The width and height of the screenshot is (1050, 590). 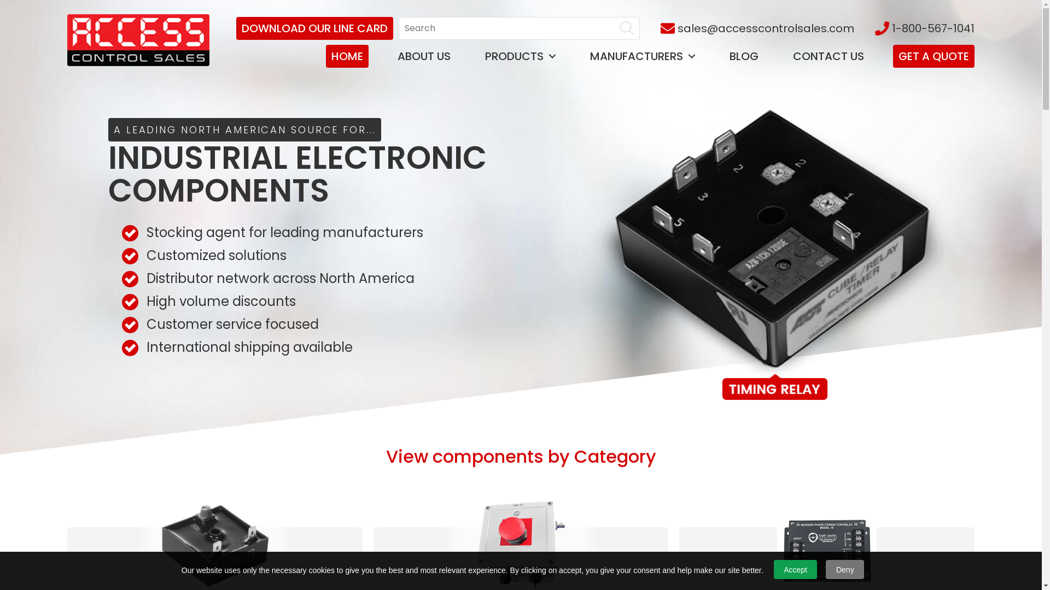 I want to click on GET A QUOTE, so click(x=934, y=56).